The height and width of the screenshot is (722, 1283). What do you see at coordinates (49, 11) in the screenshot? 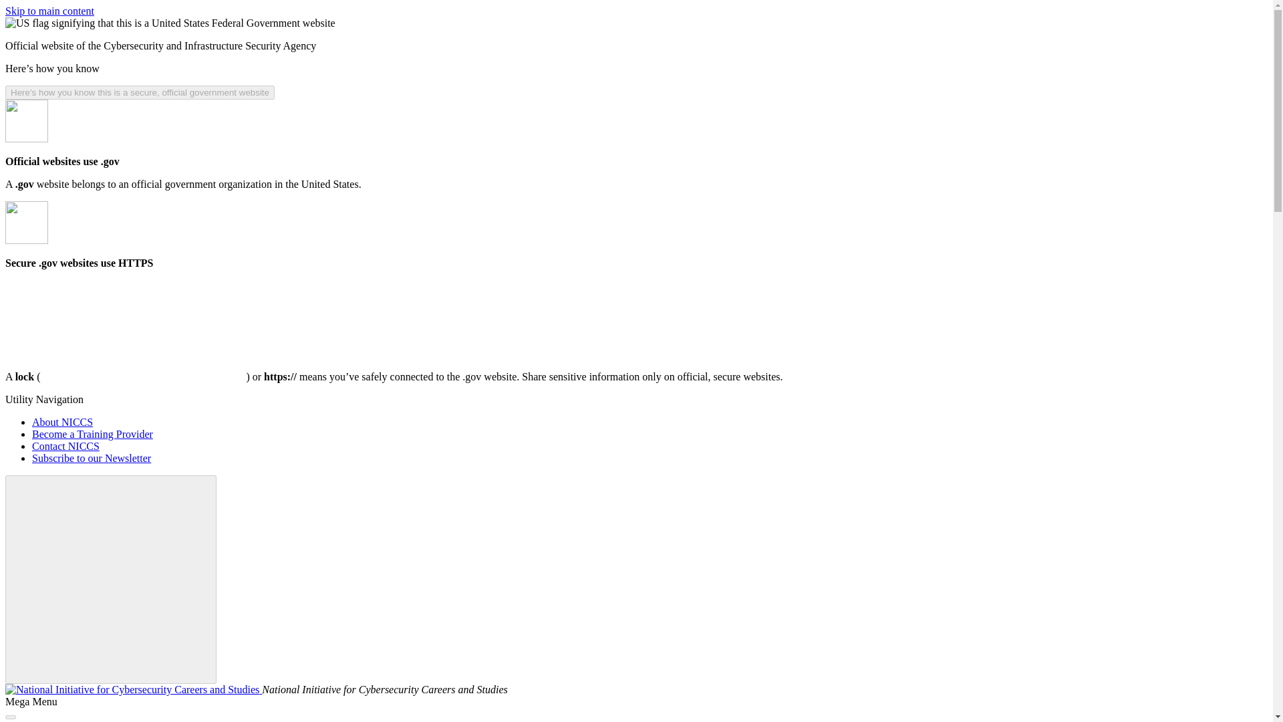
I see `Skip to main content` at bounding box center [49, 11].